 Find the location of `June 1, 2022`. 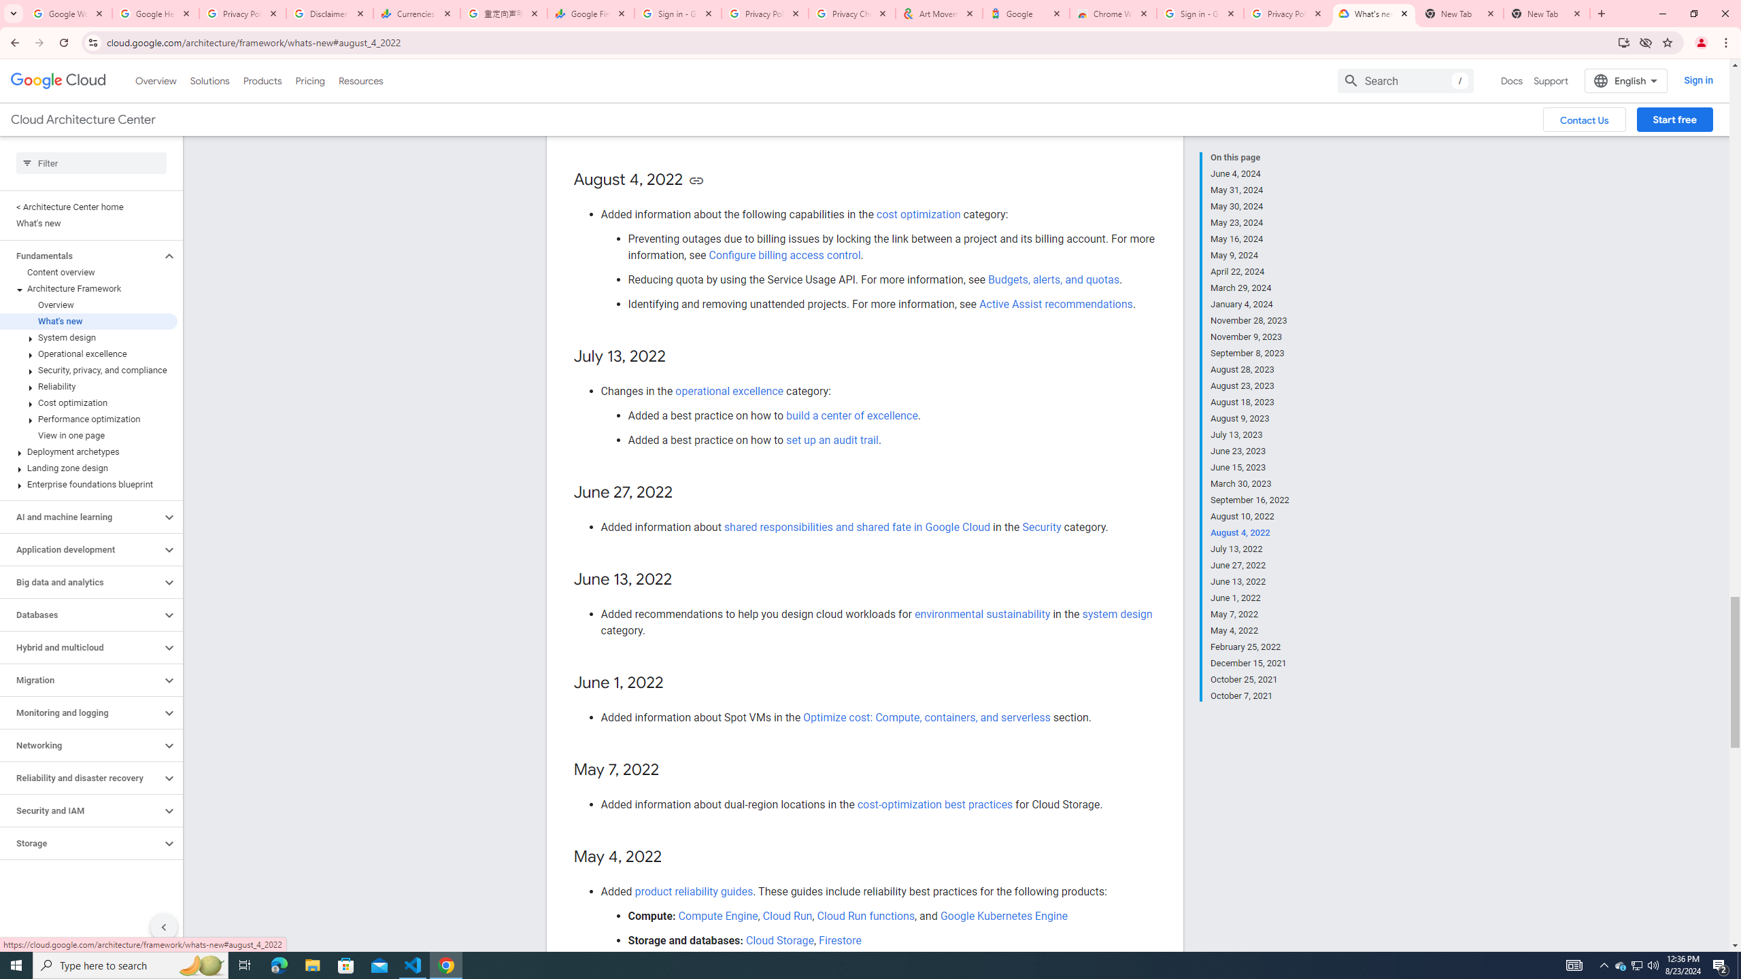

June 1, 2022 is located at coordinates (1250, 598).